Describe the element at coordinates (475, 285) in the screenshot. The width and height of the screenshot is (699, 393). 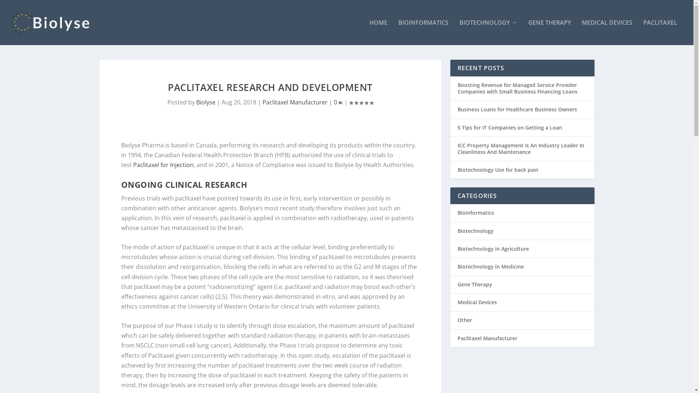
I see `Gene Therapy` at that location.